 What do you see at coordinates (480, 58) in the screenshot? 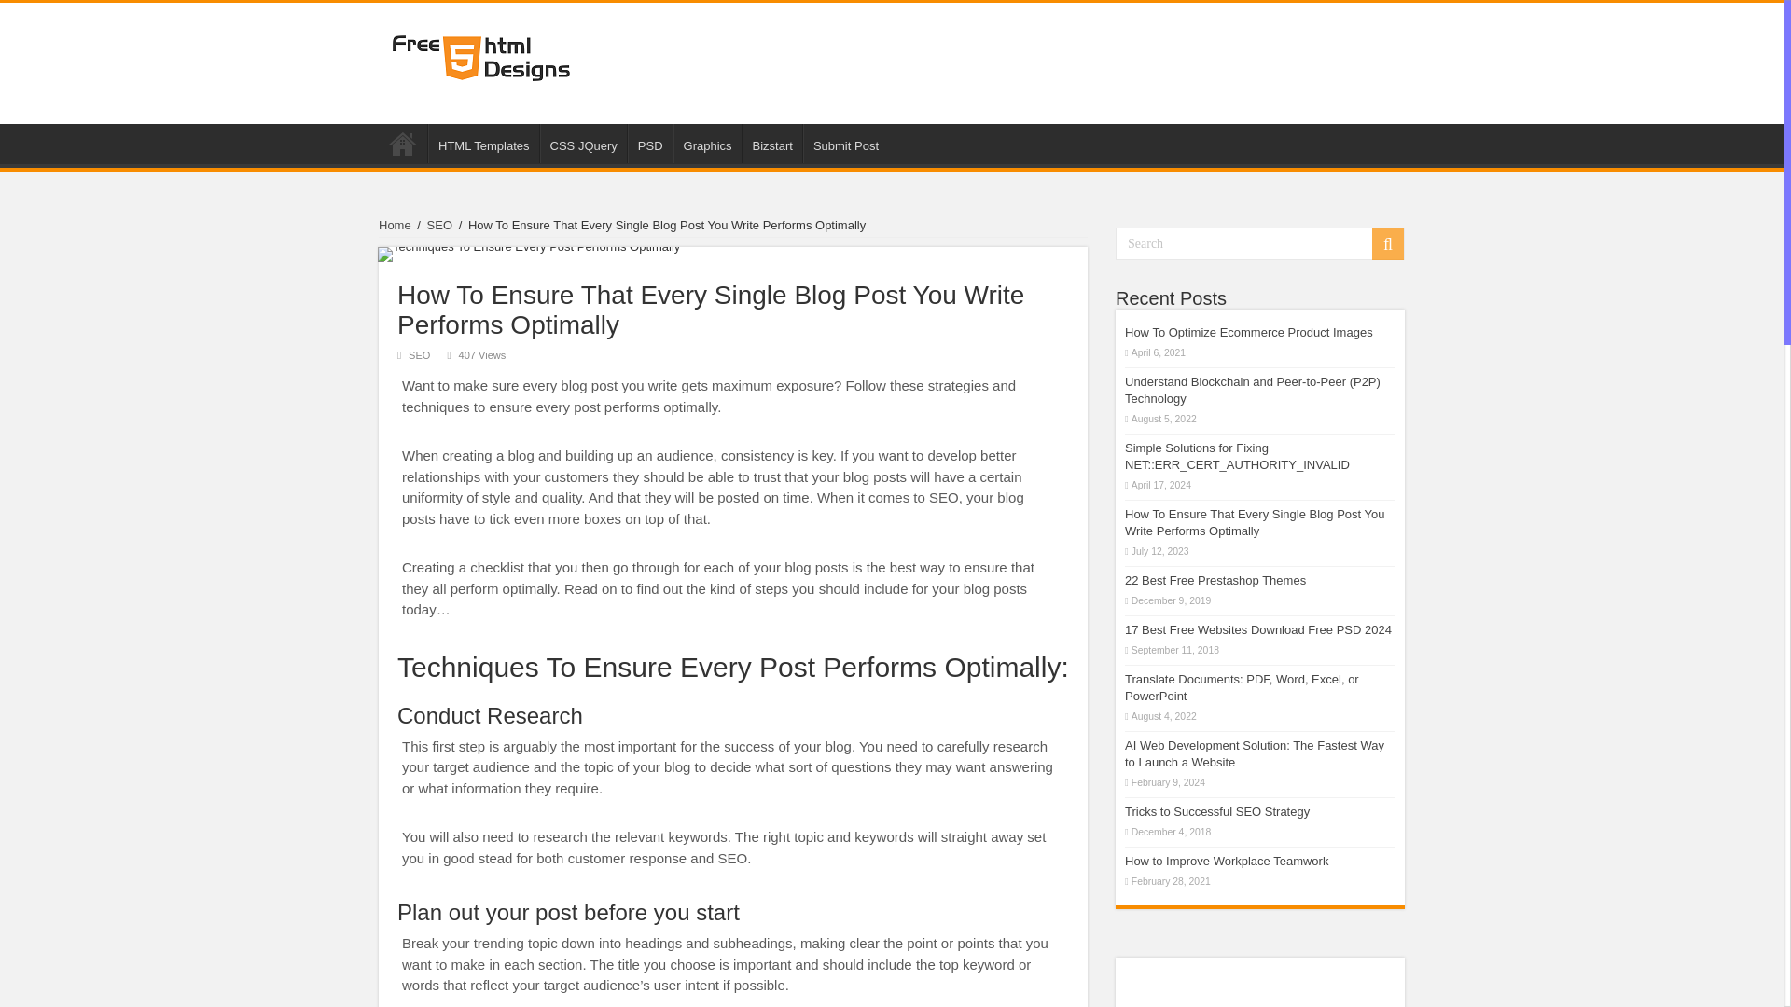
I see `free html design` at bounding box center [480, 58].